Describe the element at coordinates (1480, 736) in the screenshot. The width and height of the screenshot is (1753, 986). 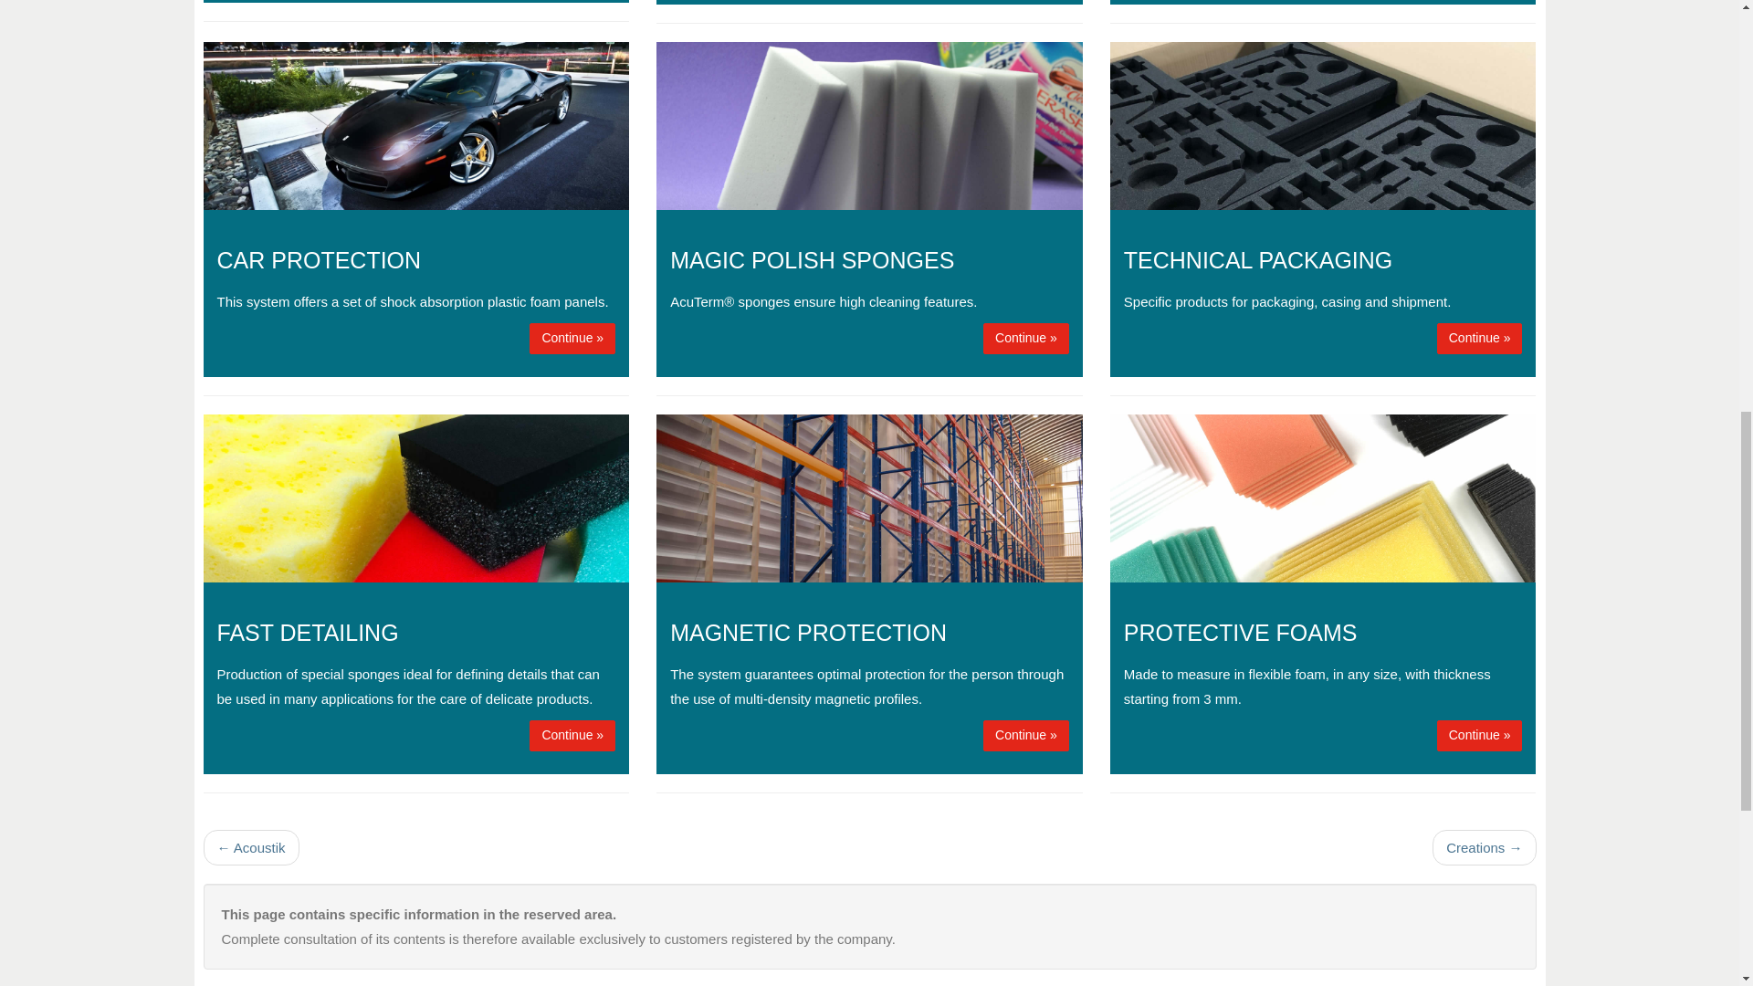
I see `Protective foam panels` at that location.